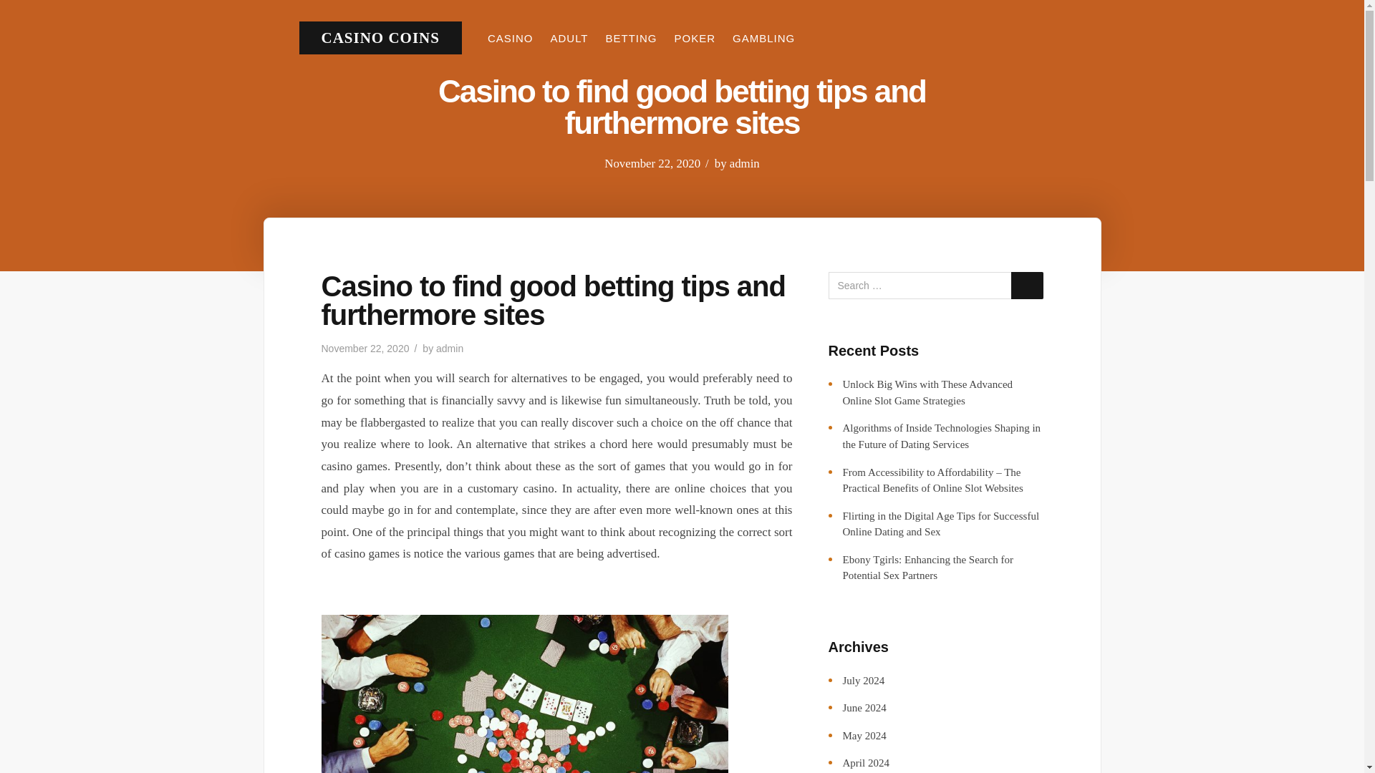  Describe the element at coordinates (569, 38) in the screenshot. I see `ADULT` at that location.